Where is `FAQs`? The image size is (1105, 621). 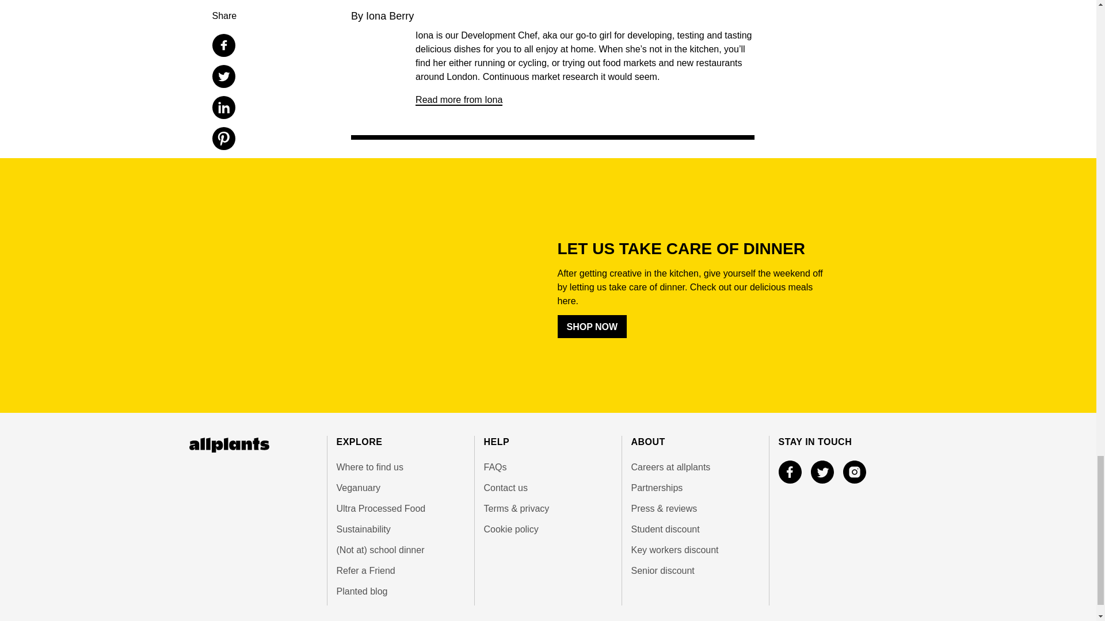 FAQs is located at coordinates (548, 467).